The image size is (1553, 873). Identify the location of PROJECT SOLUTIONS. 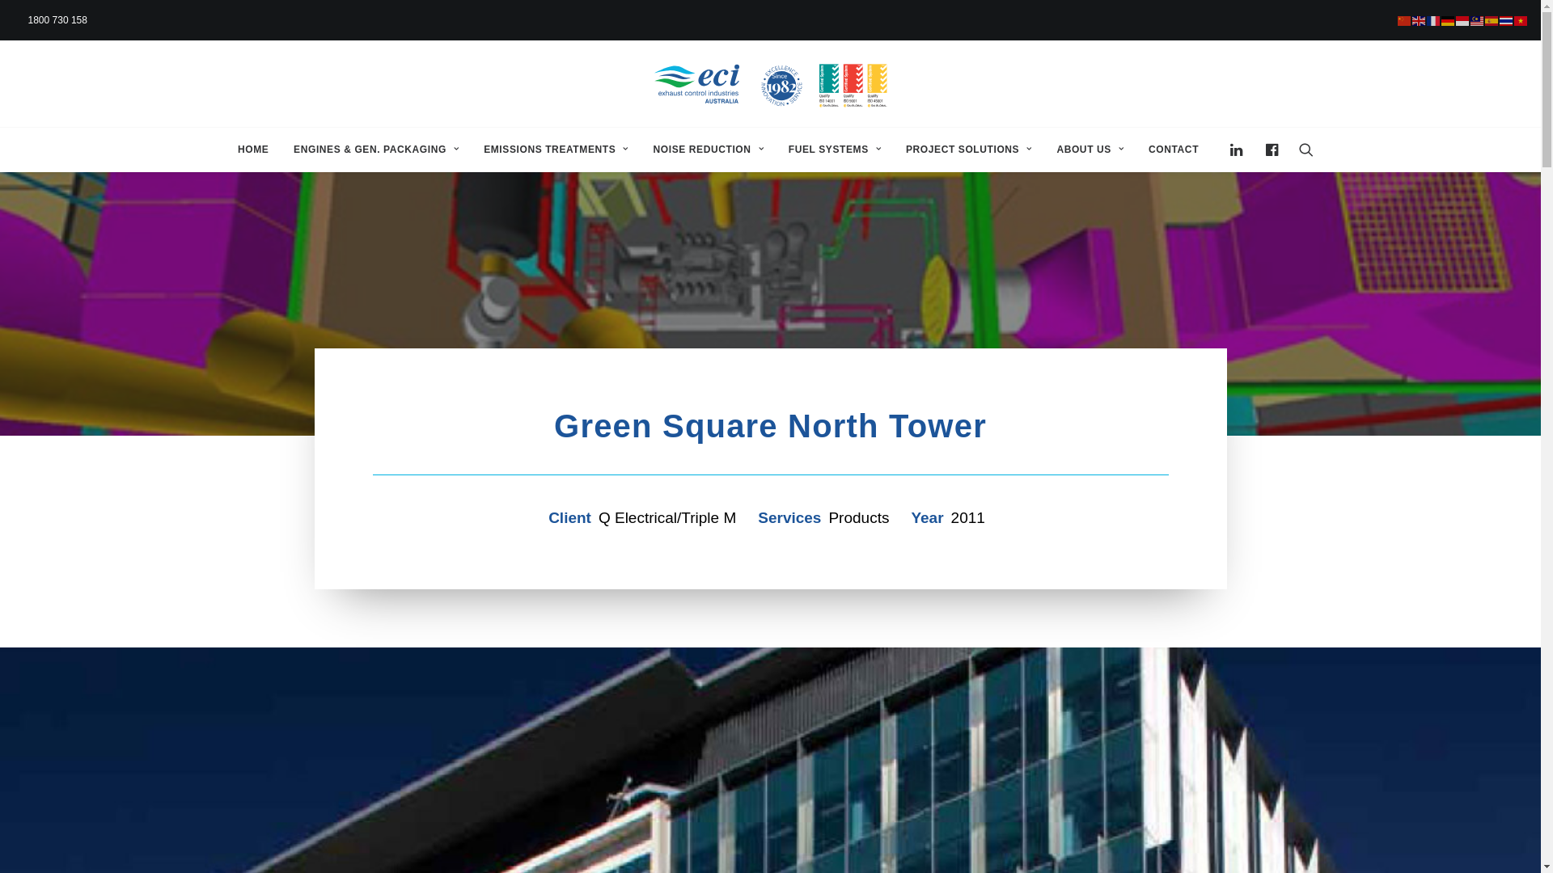
(969, 150).